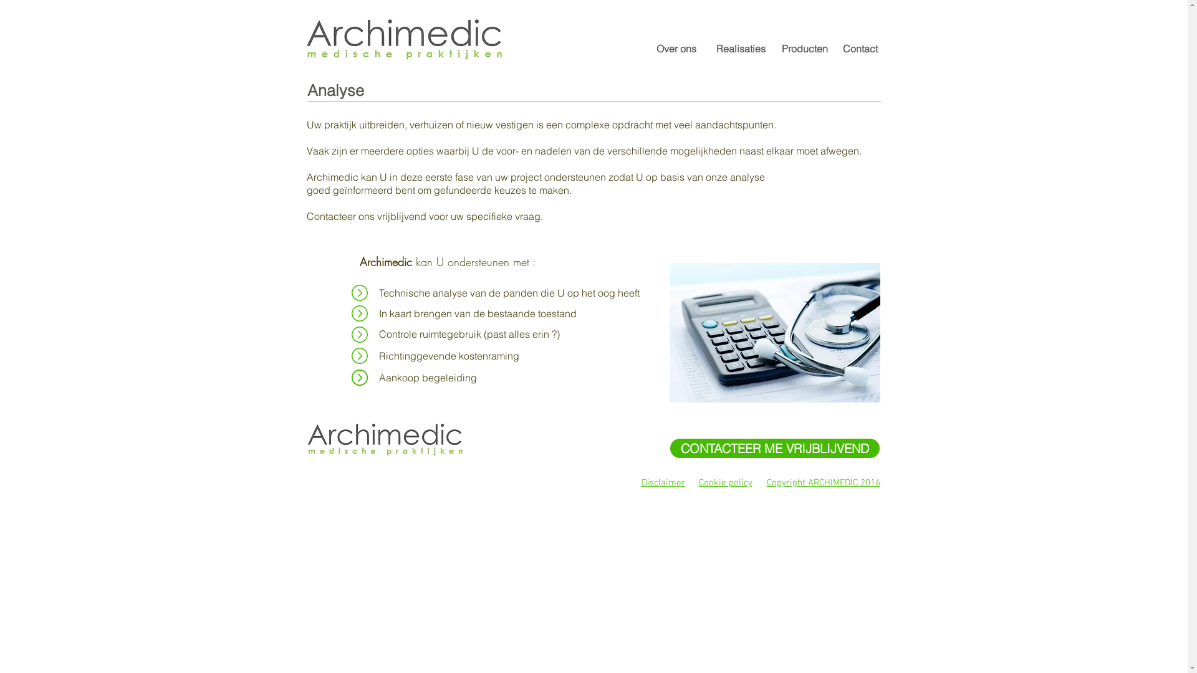 This screenshot has width=1197, height=673. What do you see at coordinates (774, 449) in the screenshot?
I see `CONTACTEER ME VRIJBLIJVEND` at bounding box center [774, 449].